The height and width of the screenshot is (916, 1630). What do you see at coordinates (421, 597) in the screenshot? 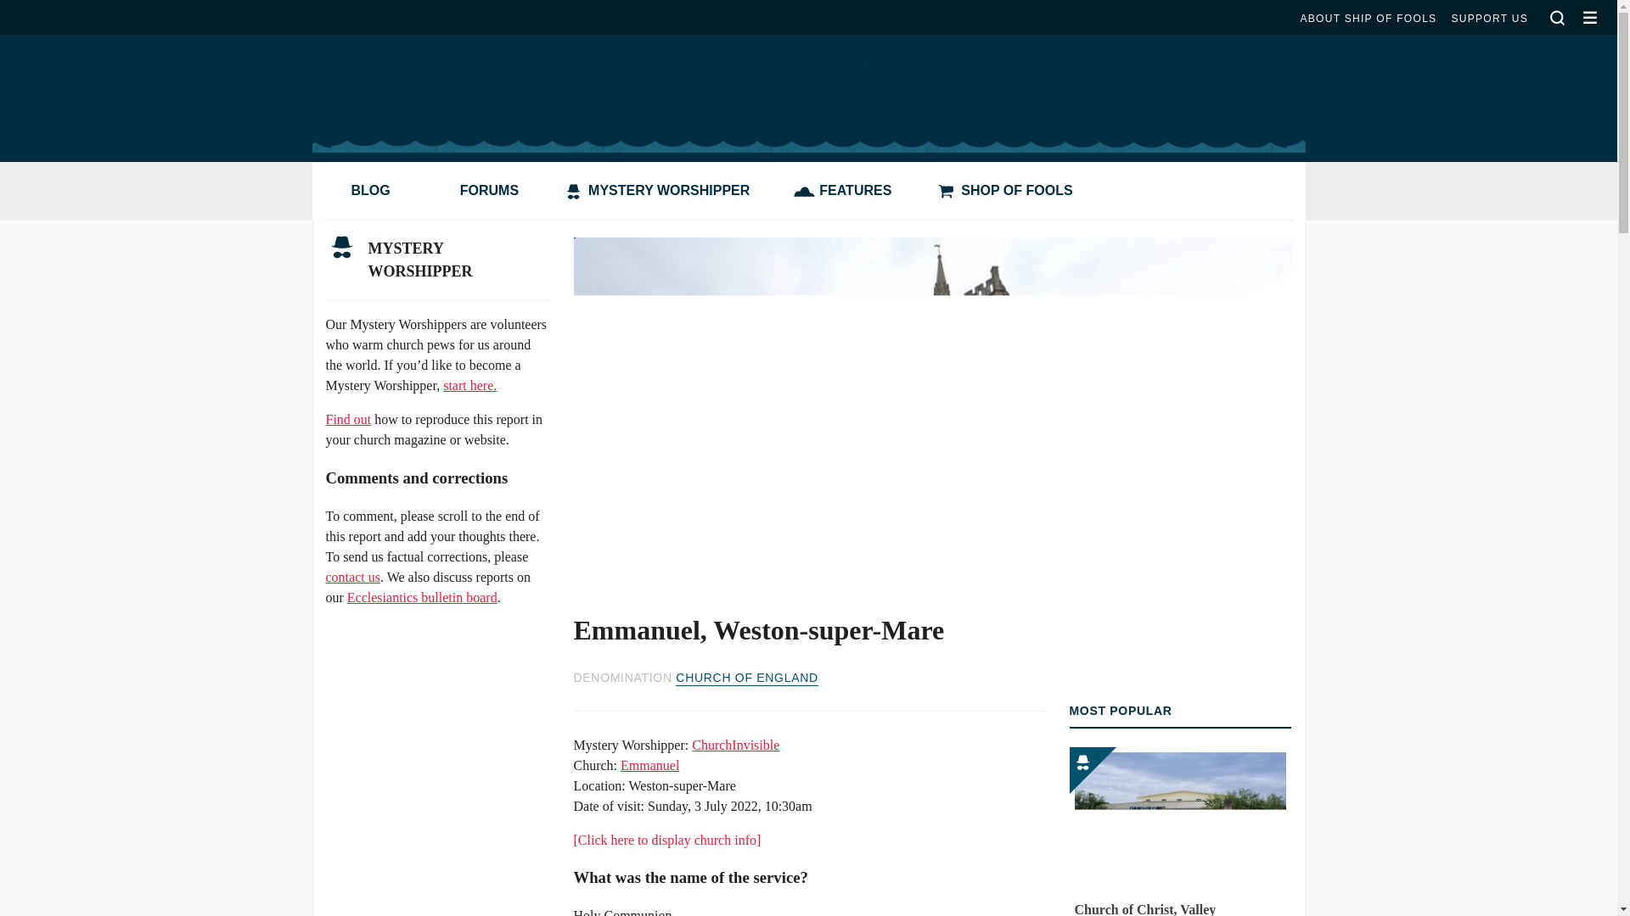
I see `Ecclesiantics bulletin board` at bounding box center [421, 597].